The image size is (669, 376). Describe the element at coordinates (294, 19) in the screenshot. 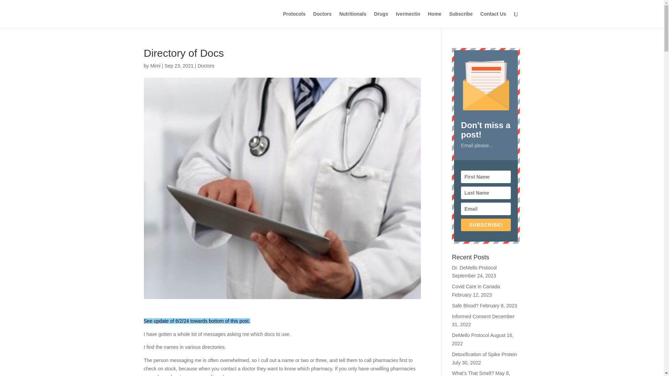

I see `Protocols` at that location.